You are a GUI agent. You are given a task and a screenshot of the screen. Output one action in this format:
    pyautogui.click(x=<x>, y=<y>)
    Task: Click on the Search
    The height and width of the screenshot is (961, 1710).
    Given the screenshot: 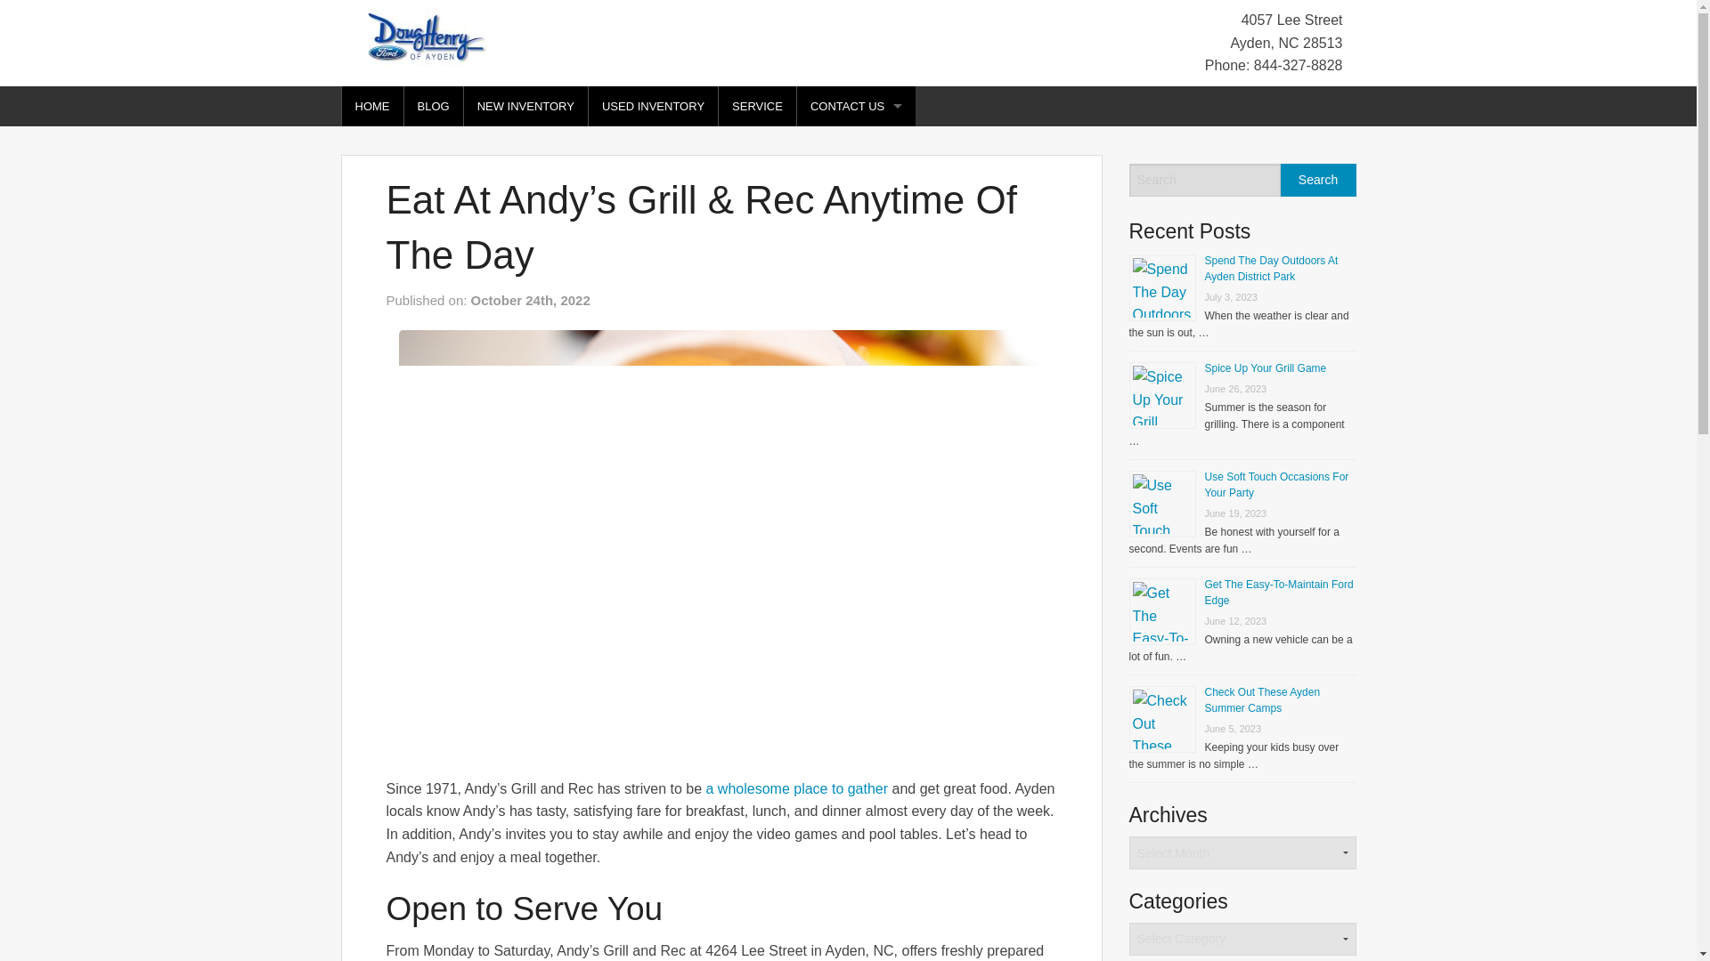 What is the action you would take?
    pyautogui.click(x=1318, y=180)
    